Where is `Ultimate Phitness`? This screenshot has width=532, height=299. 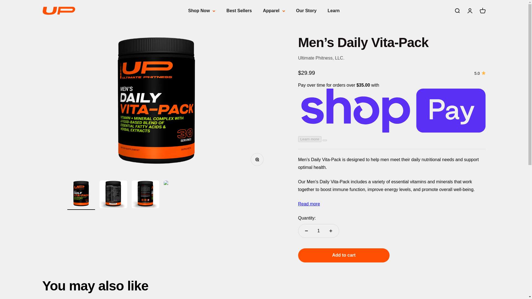
Ultimate Phitness is located at coordinates (306, 11).